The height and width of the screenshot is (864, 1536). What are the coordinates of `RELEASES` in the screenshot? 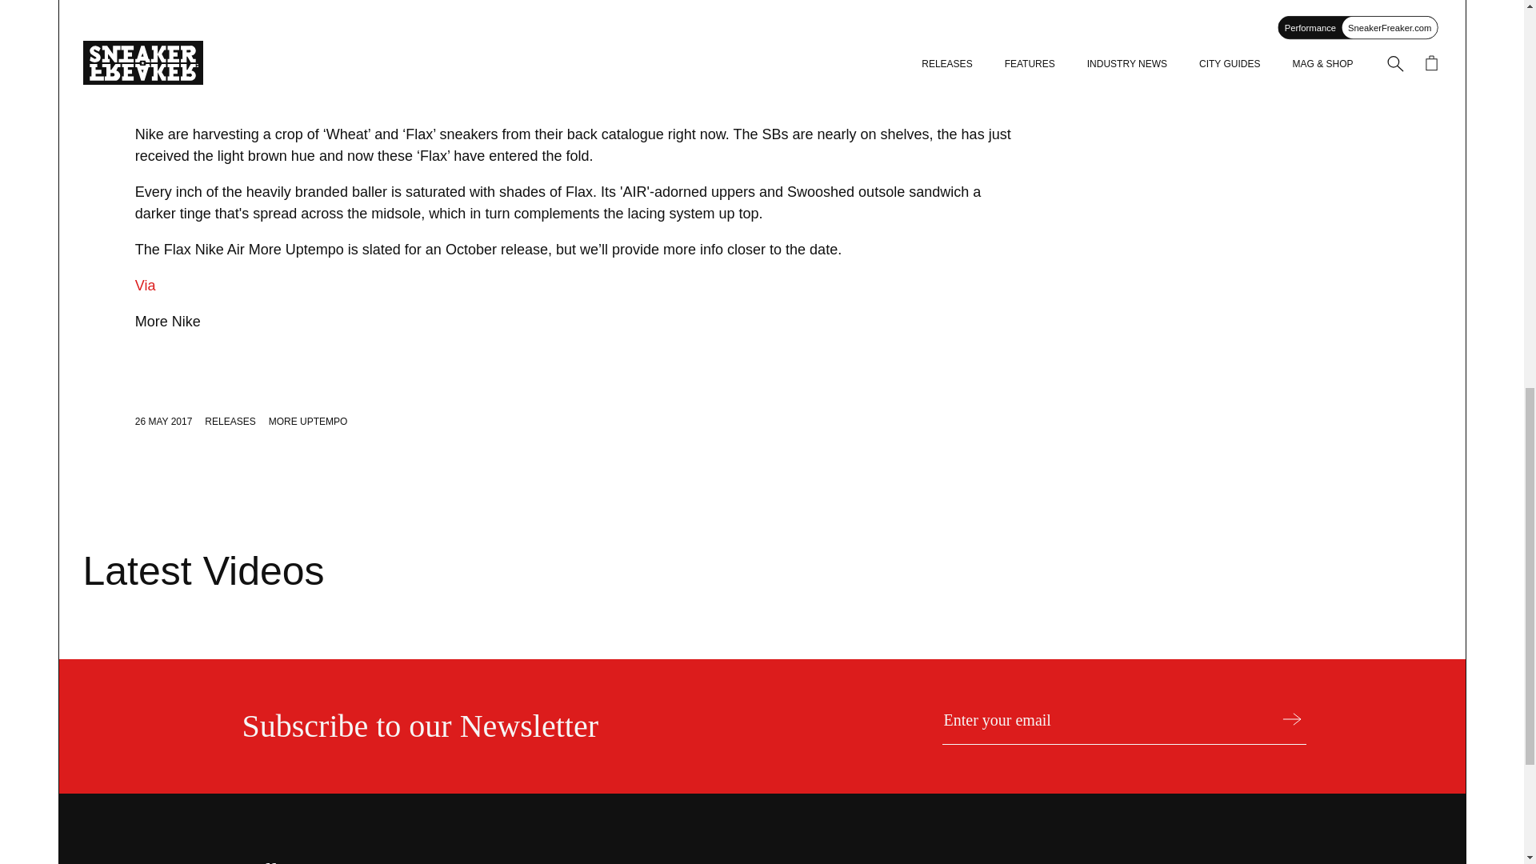 It's located at (229, 421).